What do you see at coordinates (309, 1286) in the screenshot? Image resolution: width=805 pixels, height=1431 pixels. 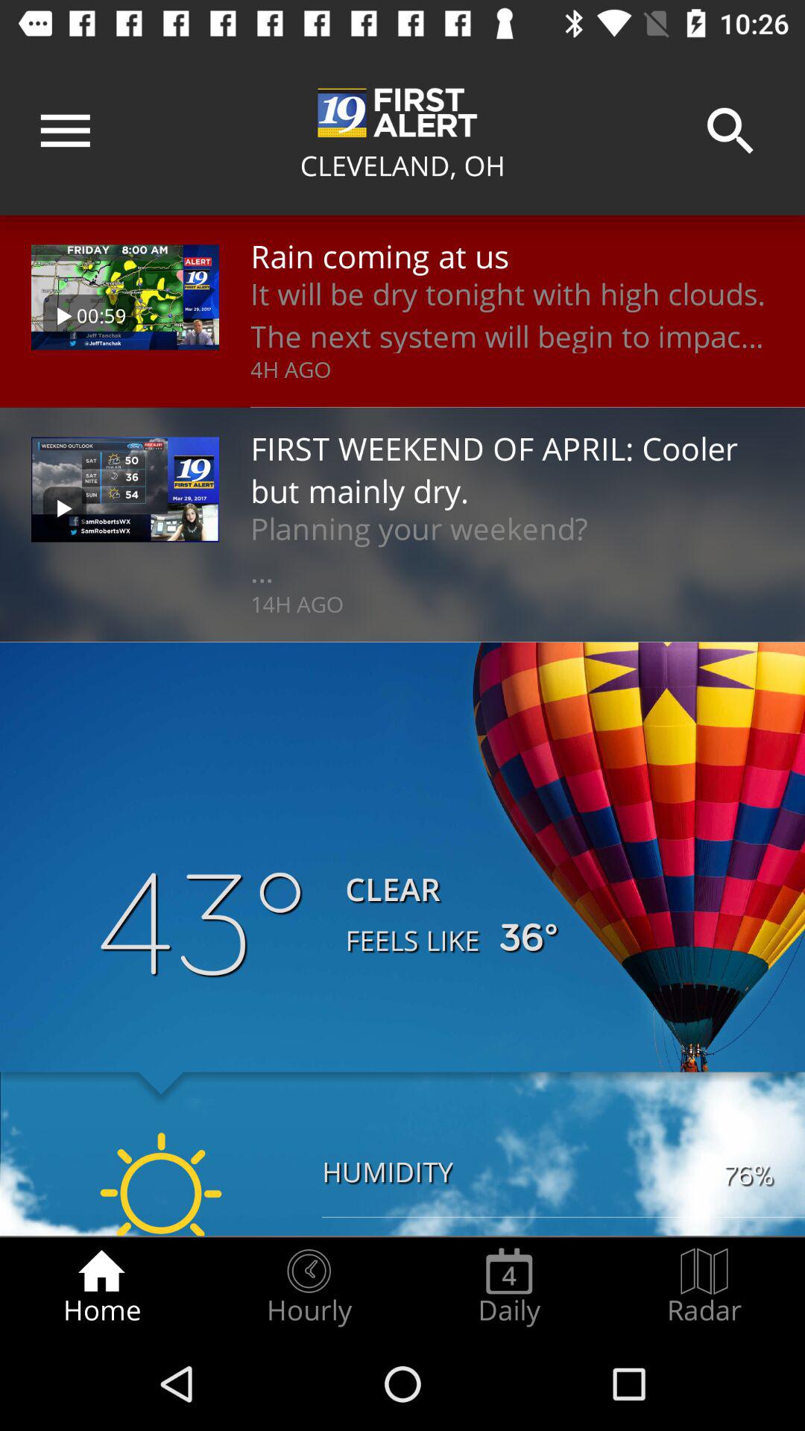 I see `click the item to the left of daily` at bounding box center [309, 1286].